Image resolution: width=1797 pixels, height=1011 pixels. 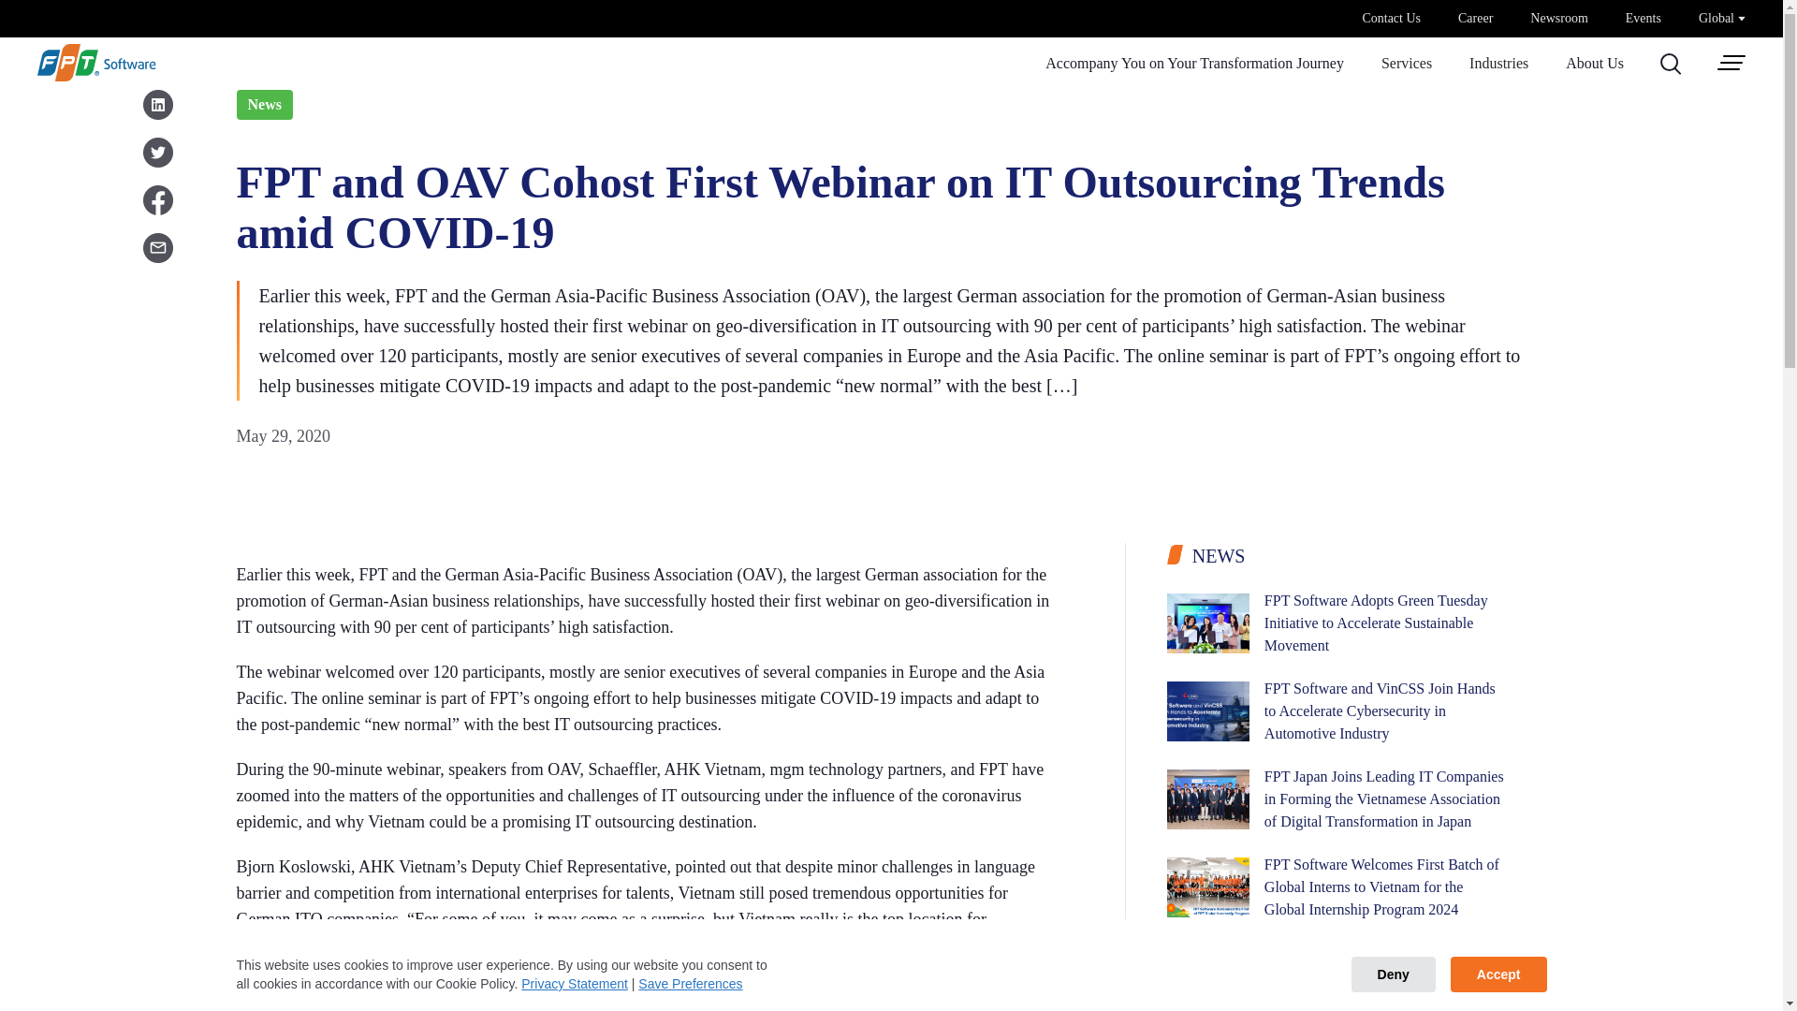 What do you see at coordinates (1644, 19) in the screenshot?
I see `Events` at bounding box center [1644, 19].